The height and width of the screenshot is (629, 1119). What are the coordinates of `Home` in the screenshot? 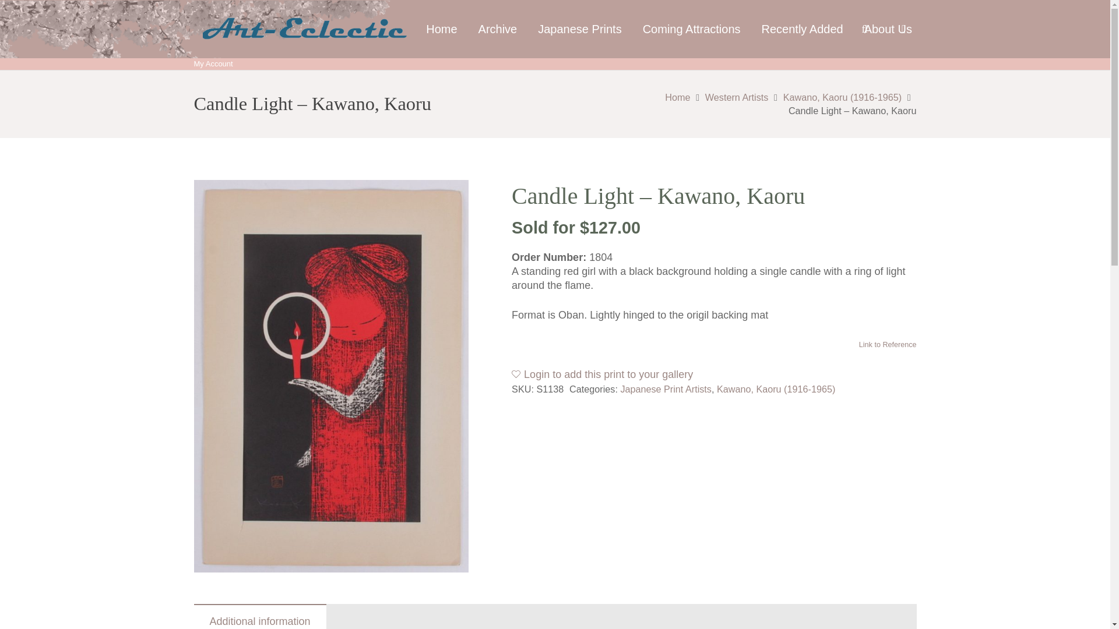 It's located at (441, 29).